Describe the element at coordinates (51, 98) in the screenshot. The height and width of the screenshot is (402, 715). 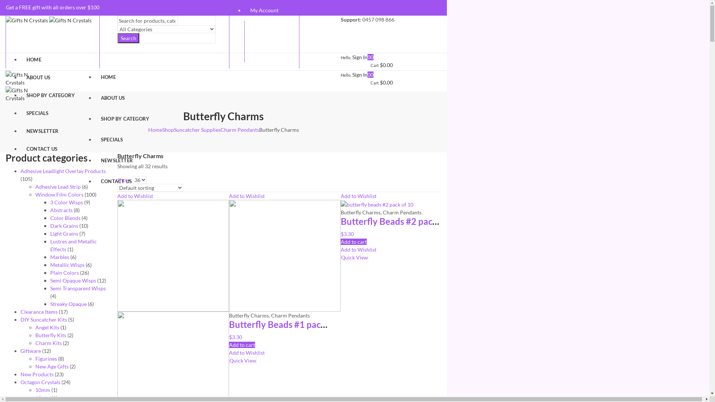
I see `SHOP BY CATEGORY` at that location.